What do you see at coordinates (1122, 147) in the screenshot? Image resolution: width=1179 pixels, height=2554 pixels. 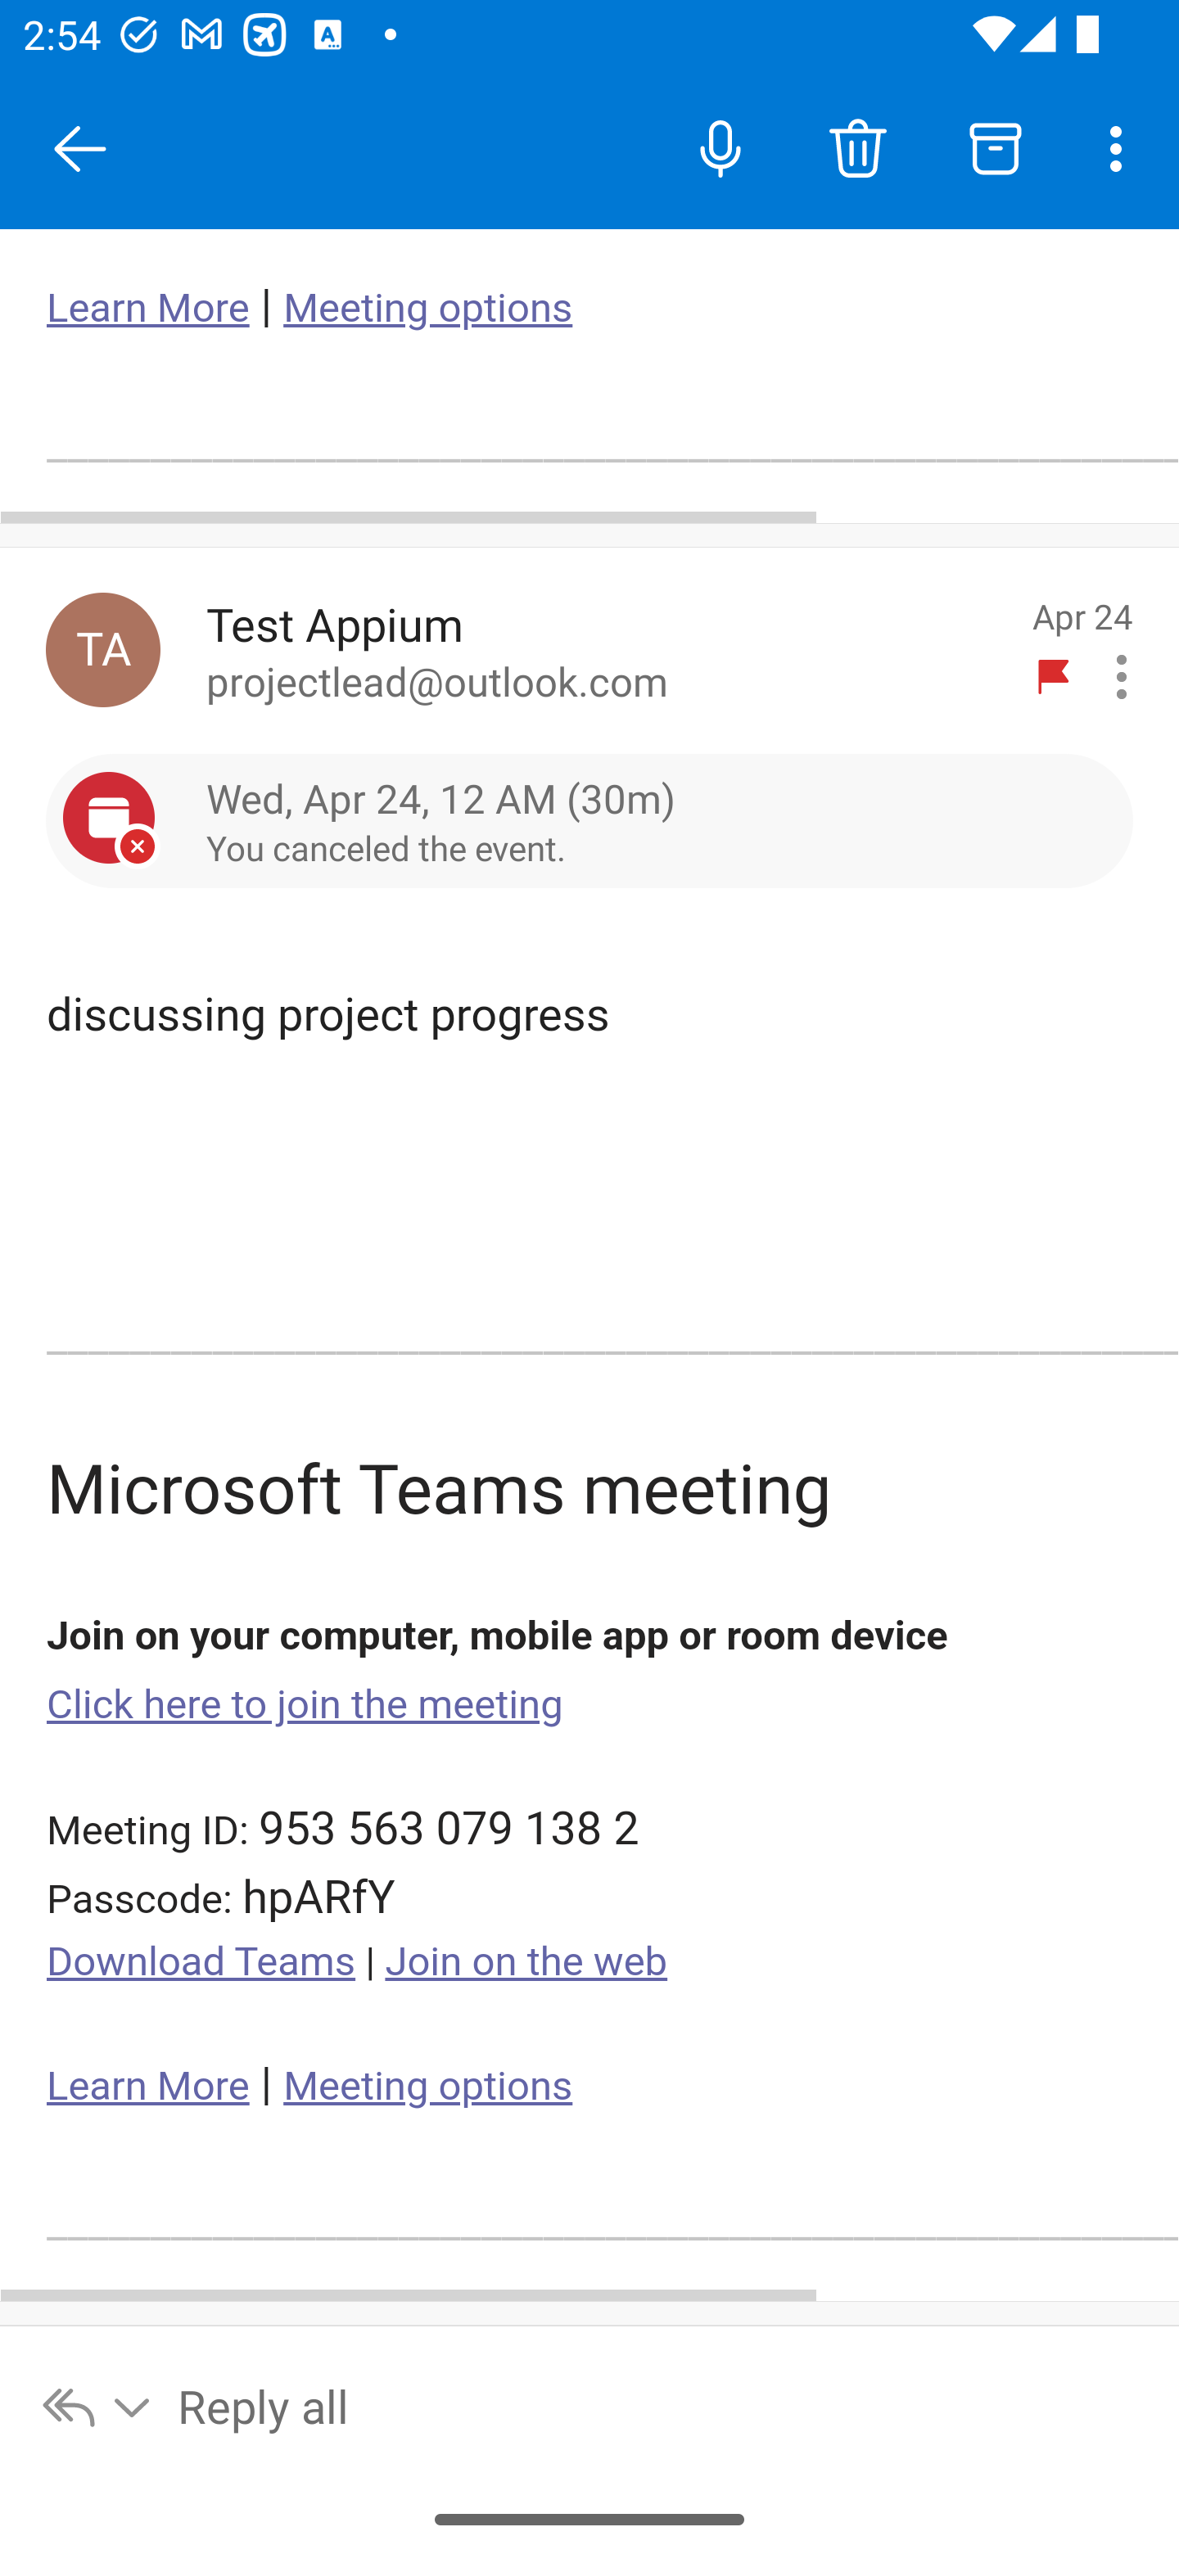 I see `More options` at bounding box center [1122, 147].